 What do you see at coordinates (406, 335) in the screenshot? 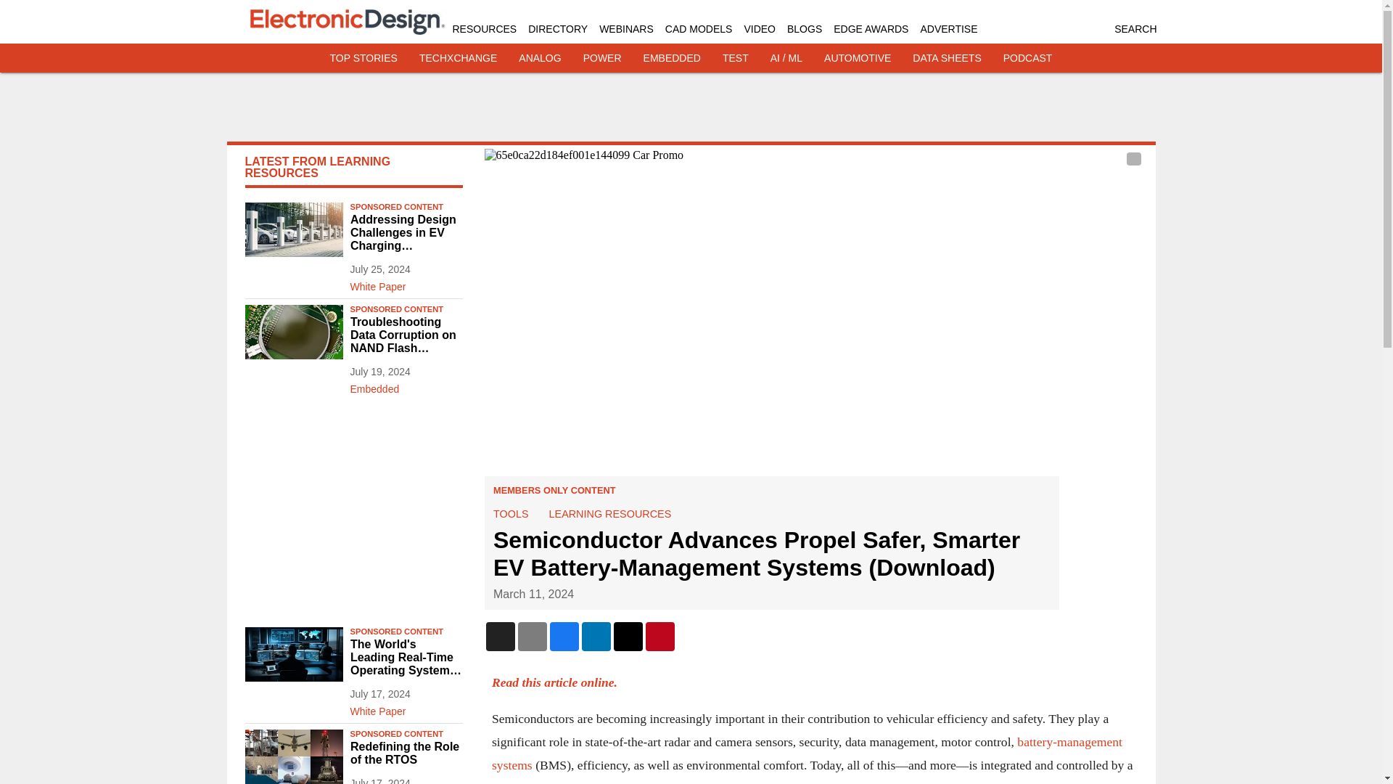
I see `Troubleshooting Data Corruption on NAND Flash Memory` at bounding box center [406, 335].